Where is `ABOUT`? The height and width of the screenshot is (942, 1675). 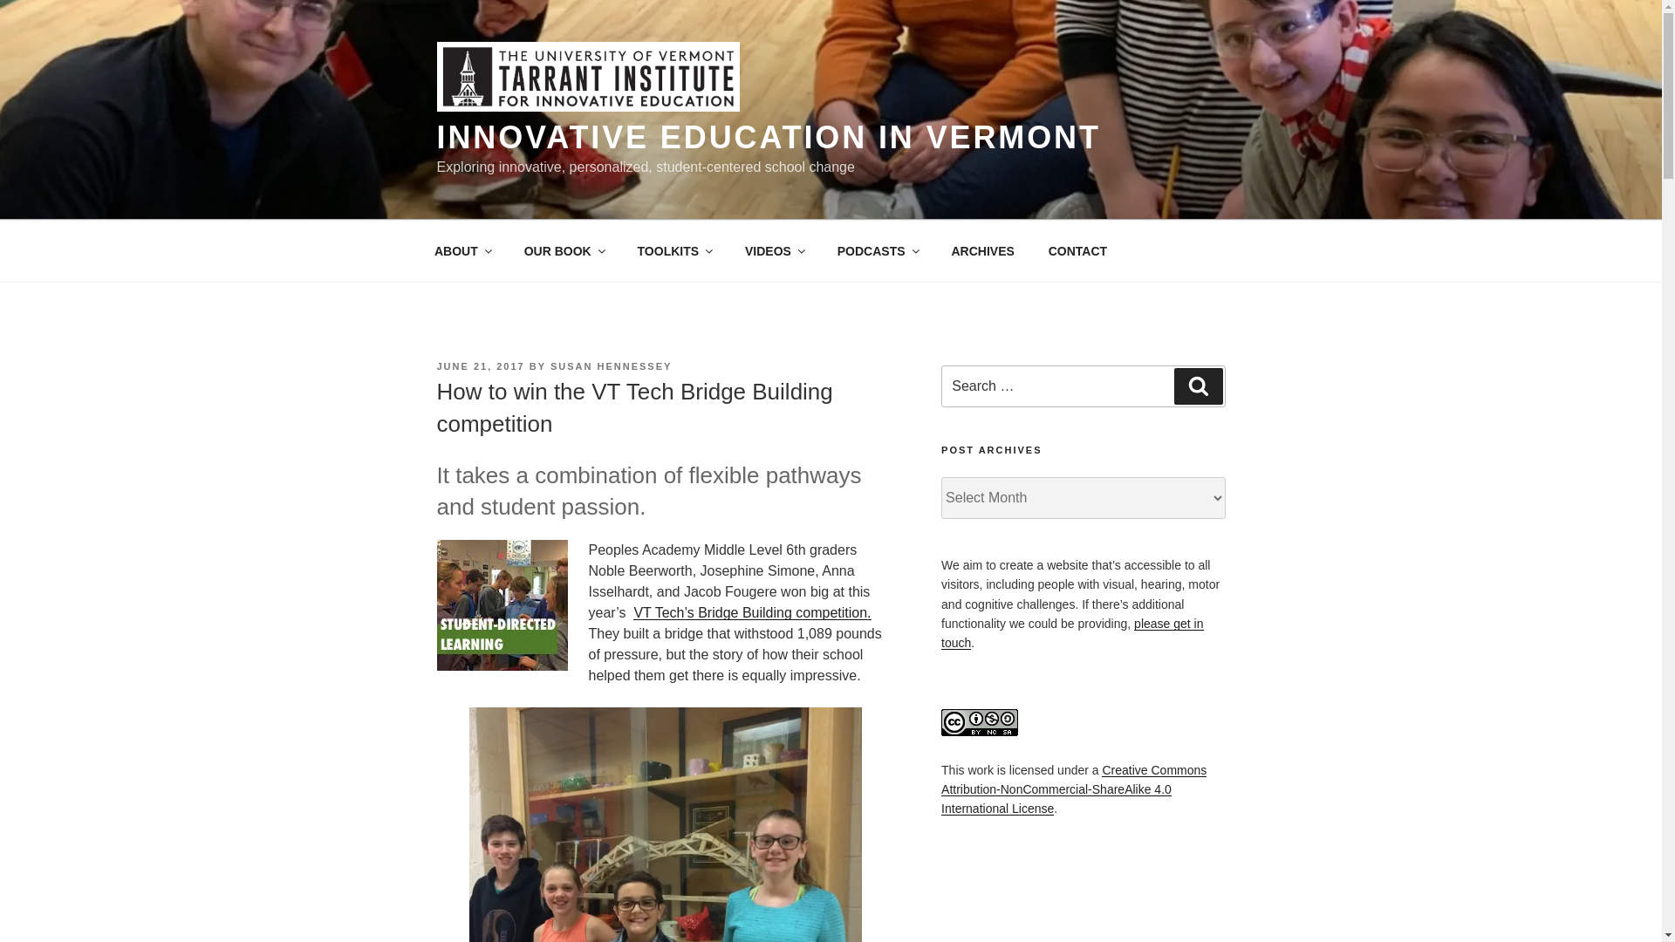 ABOUT is located at coordinates (462, 251).